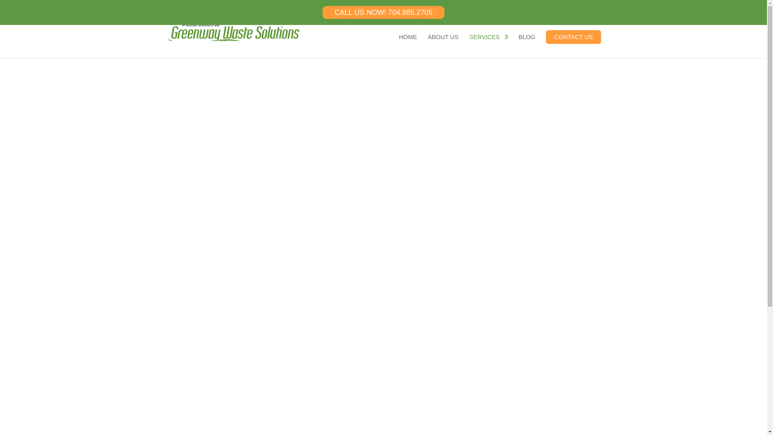 The image size is (773, 435). Describe the element at coordinates (383, 12) in the screenshot. I see `CALL US NOW! 704.885.2705` at that location.